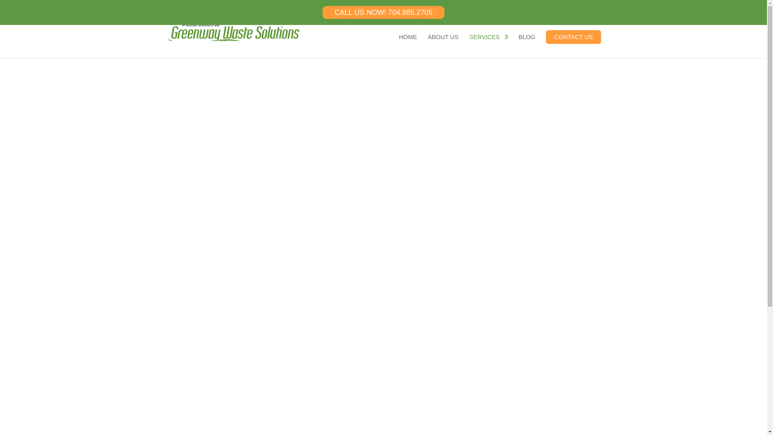 The image size is (773, 435). Describe the element at coordinates (383, 12) in the screenshot. I see `CALL US NOW! 704.885.2705` at that location.